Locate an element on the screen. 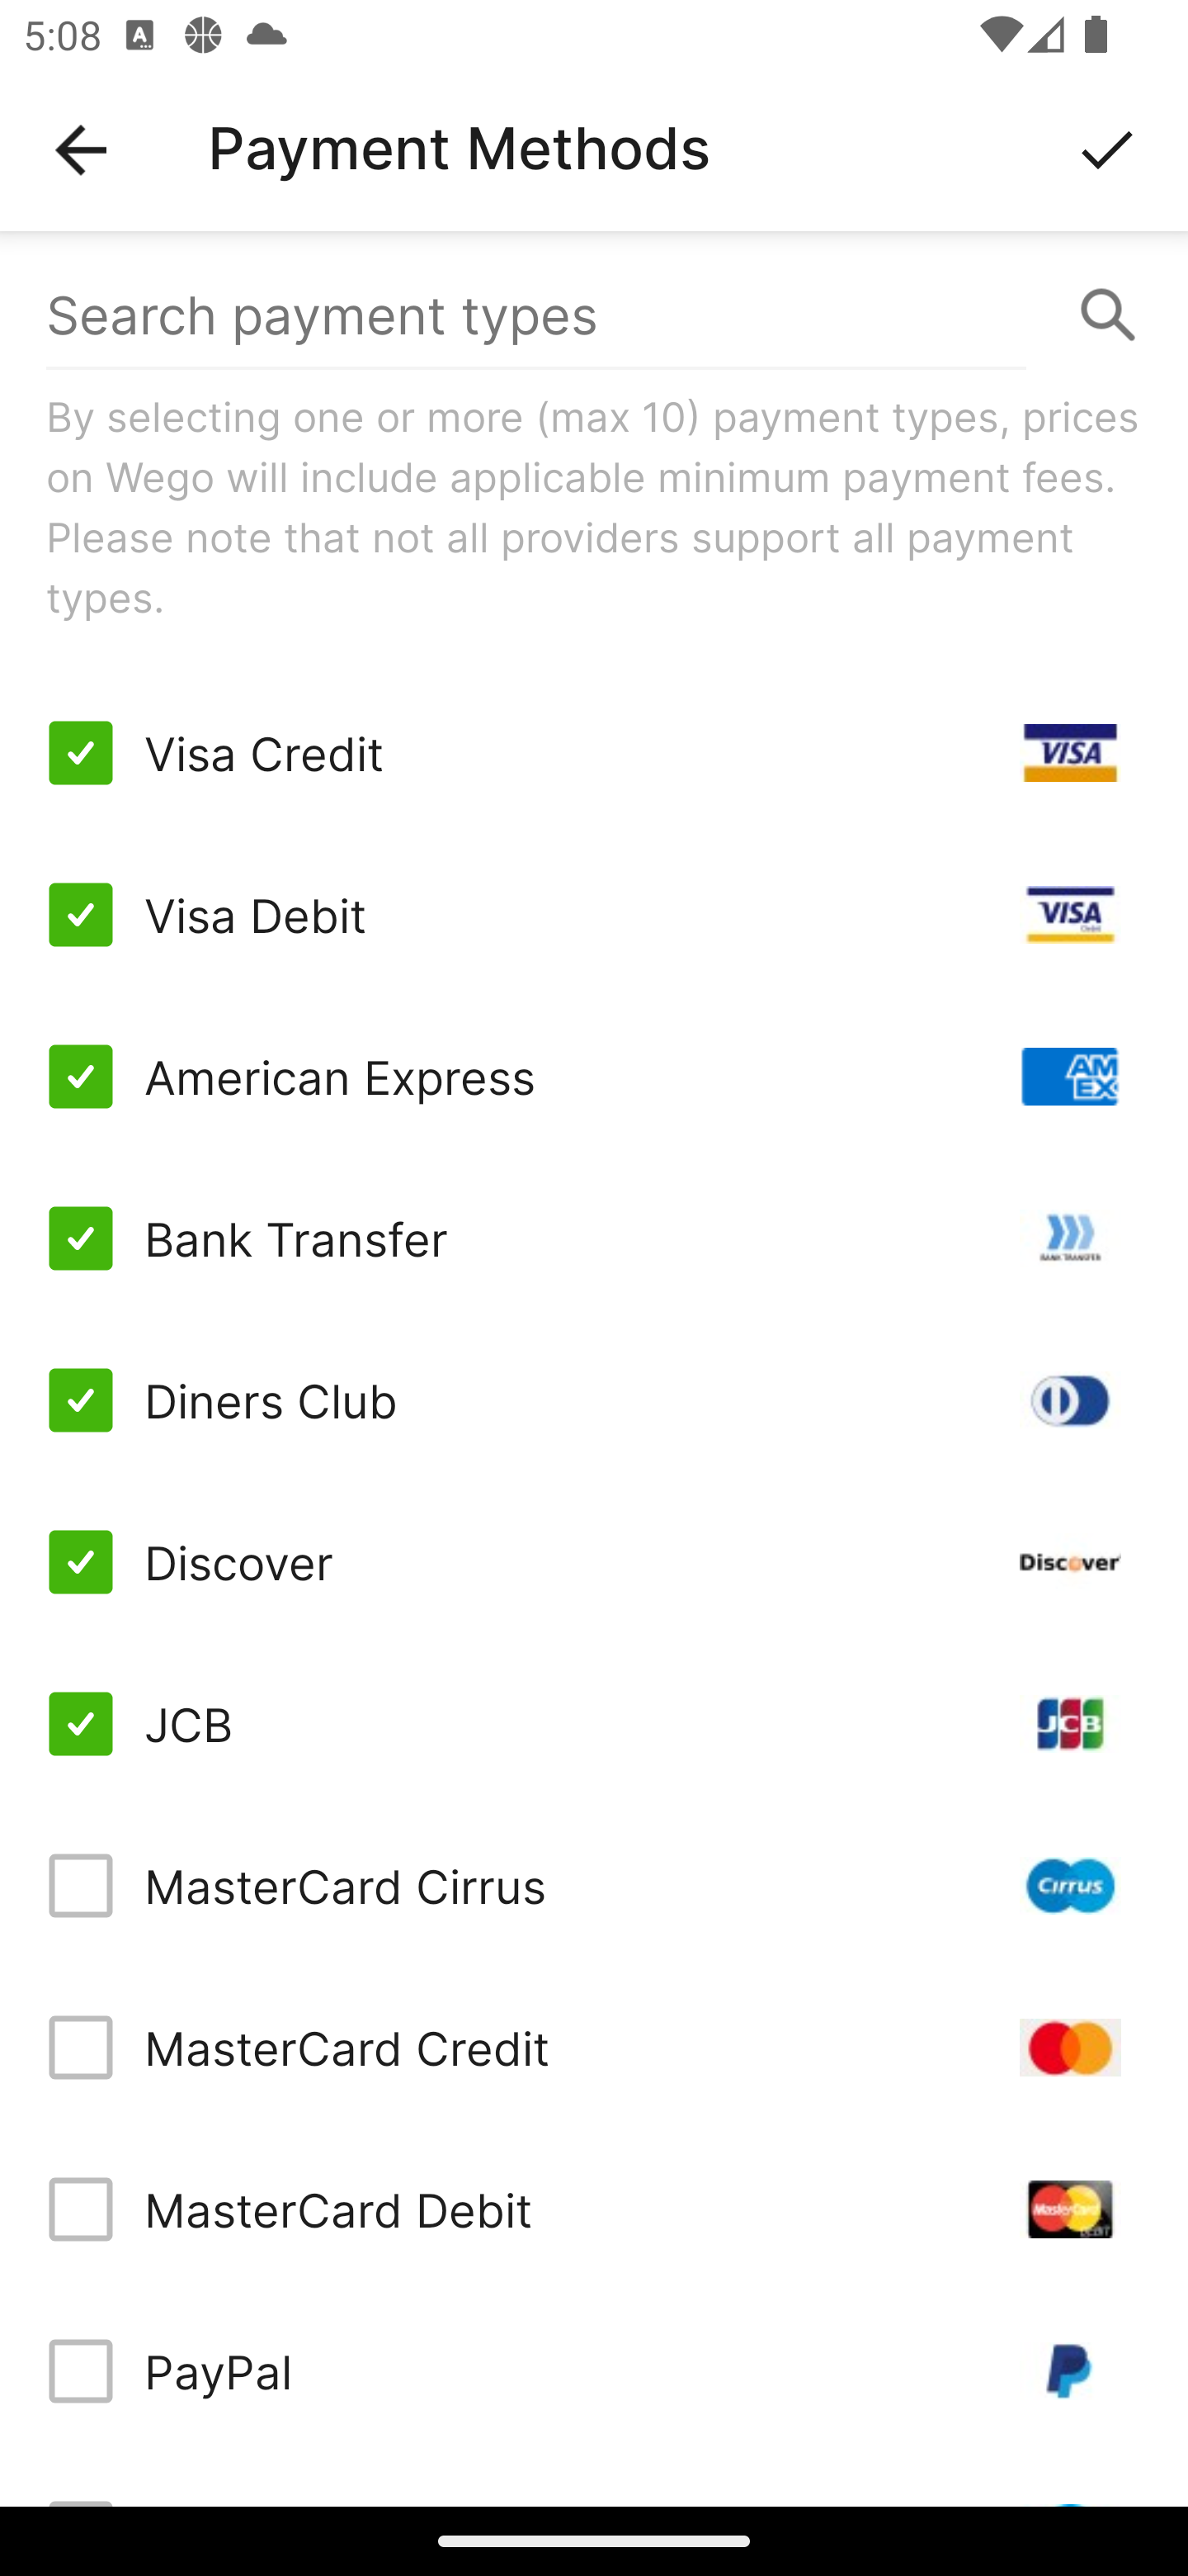  PayPal is located at coordinates (594, 2371).